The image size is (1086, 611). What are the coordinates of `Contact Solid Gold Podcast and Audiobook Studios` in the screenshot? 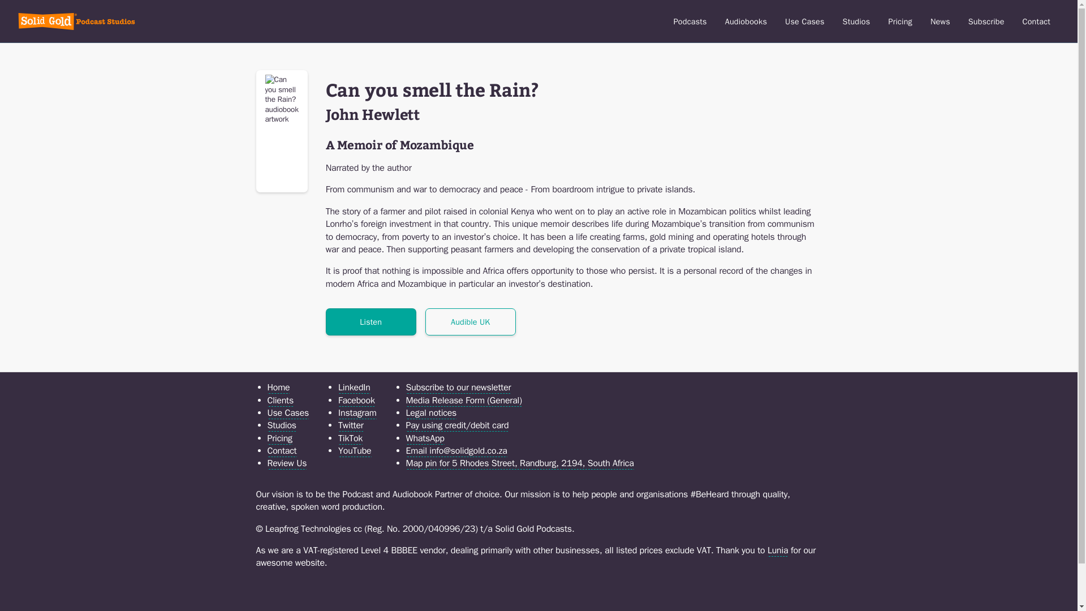 It's located at (1036, 21).